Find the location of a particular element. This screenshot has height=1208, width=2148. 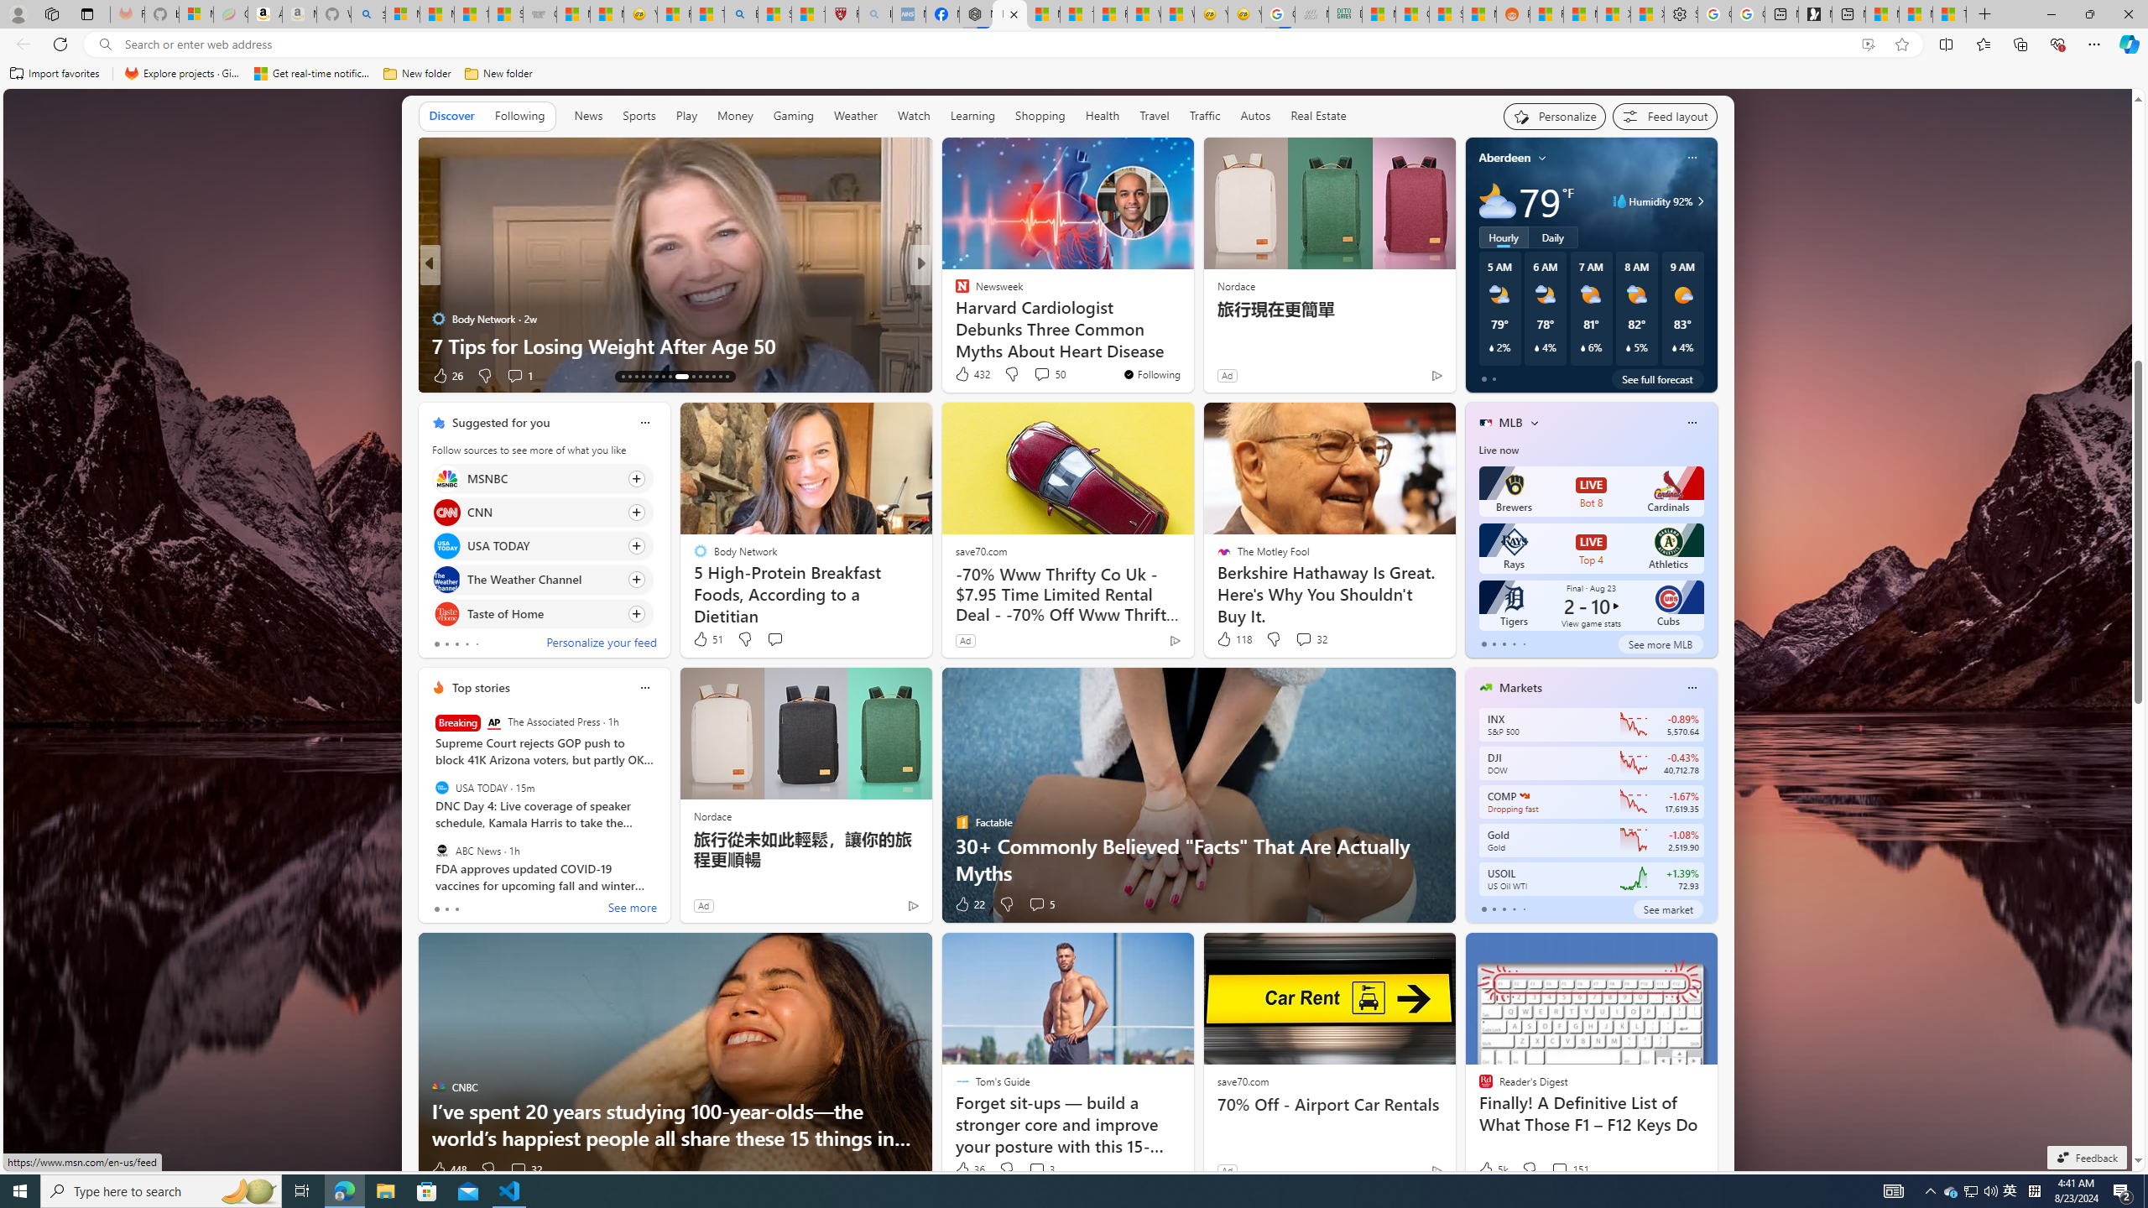

News is located at coordinates (588, 117).